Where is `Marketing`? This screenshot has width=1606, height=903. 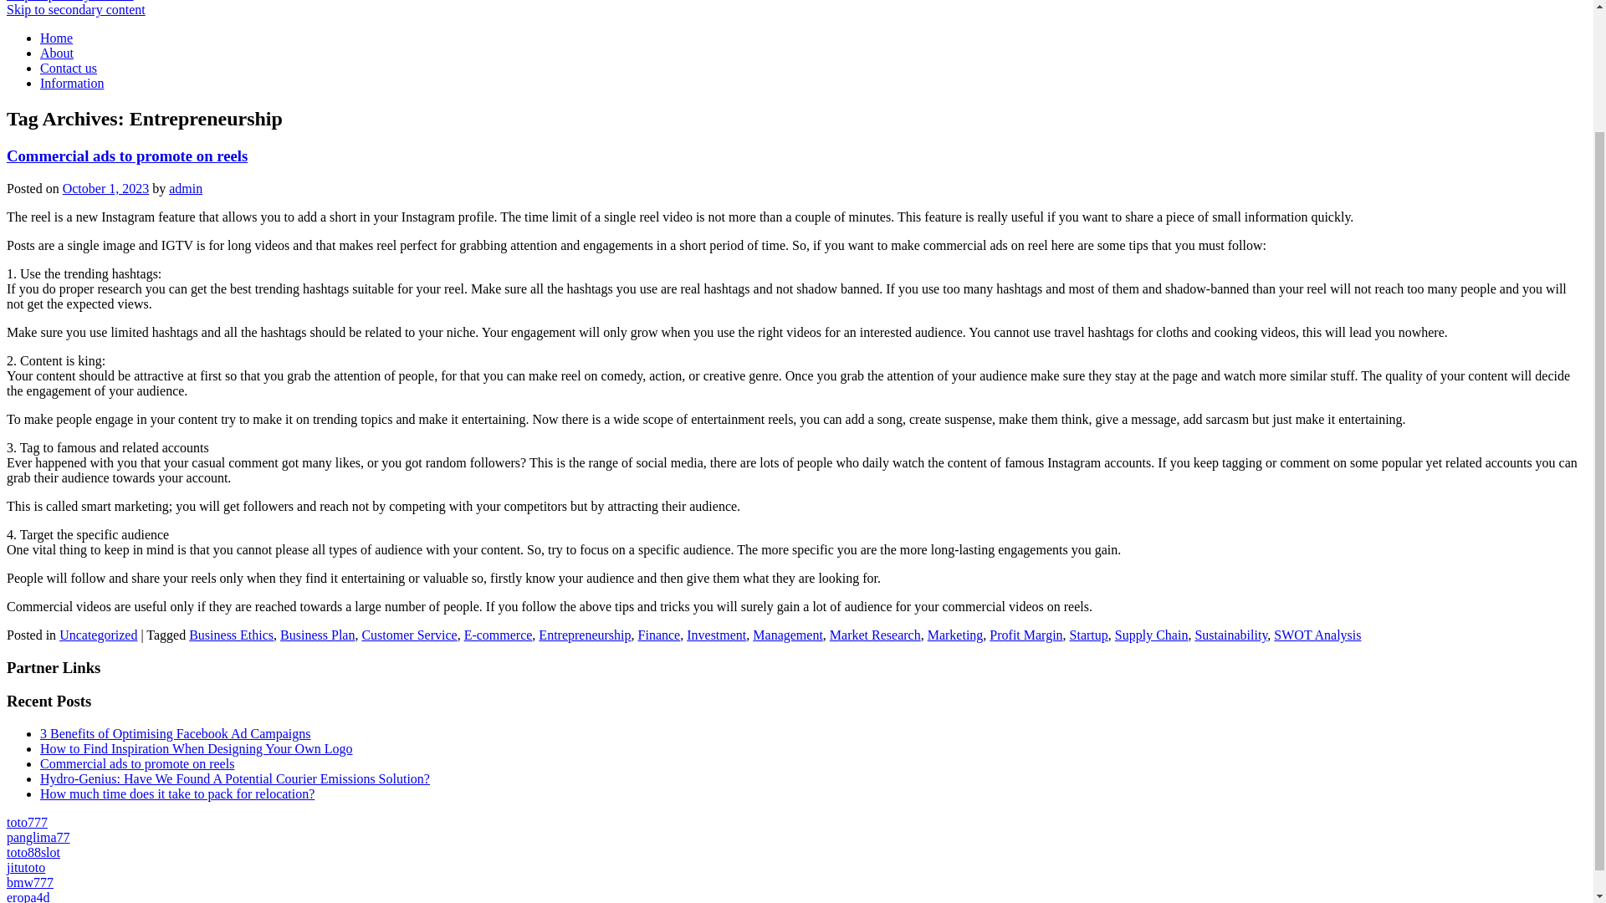 Marketing is located at coordinates (955, 634).